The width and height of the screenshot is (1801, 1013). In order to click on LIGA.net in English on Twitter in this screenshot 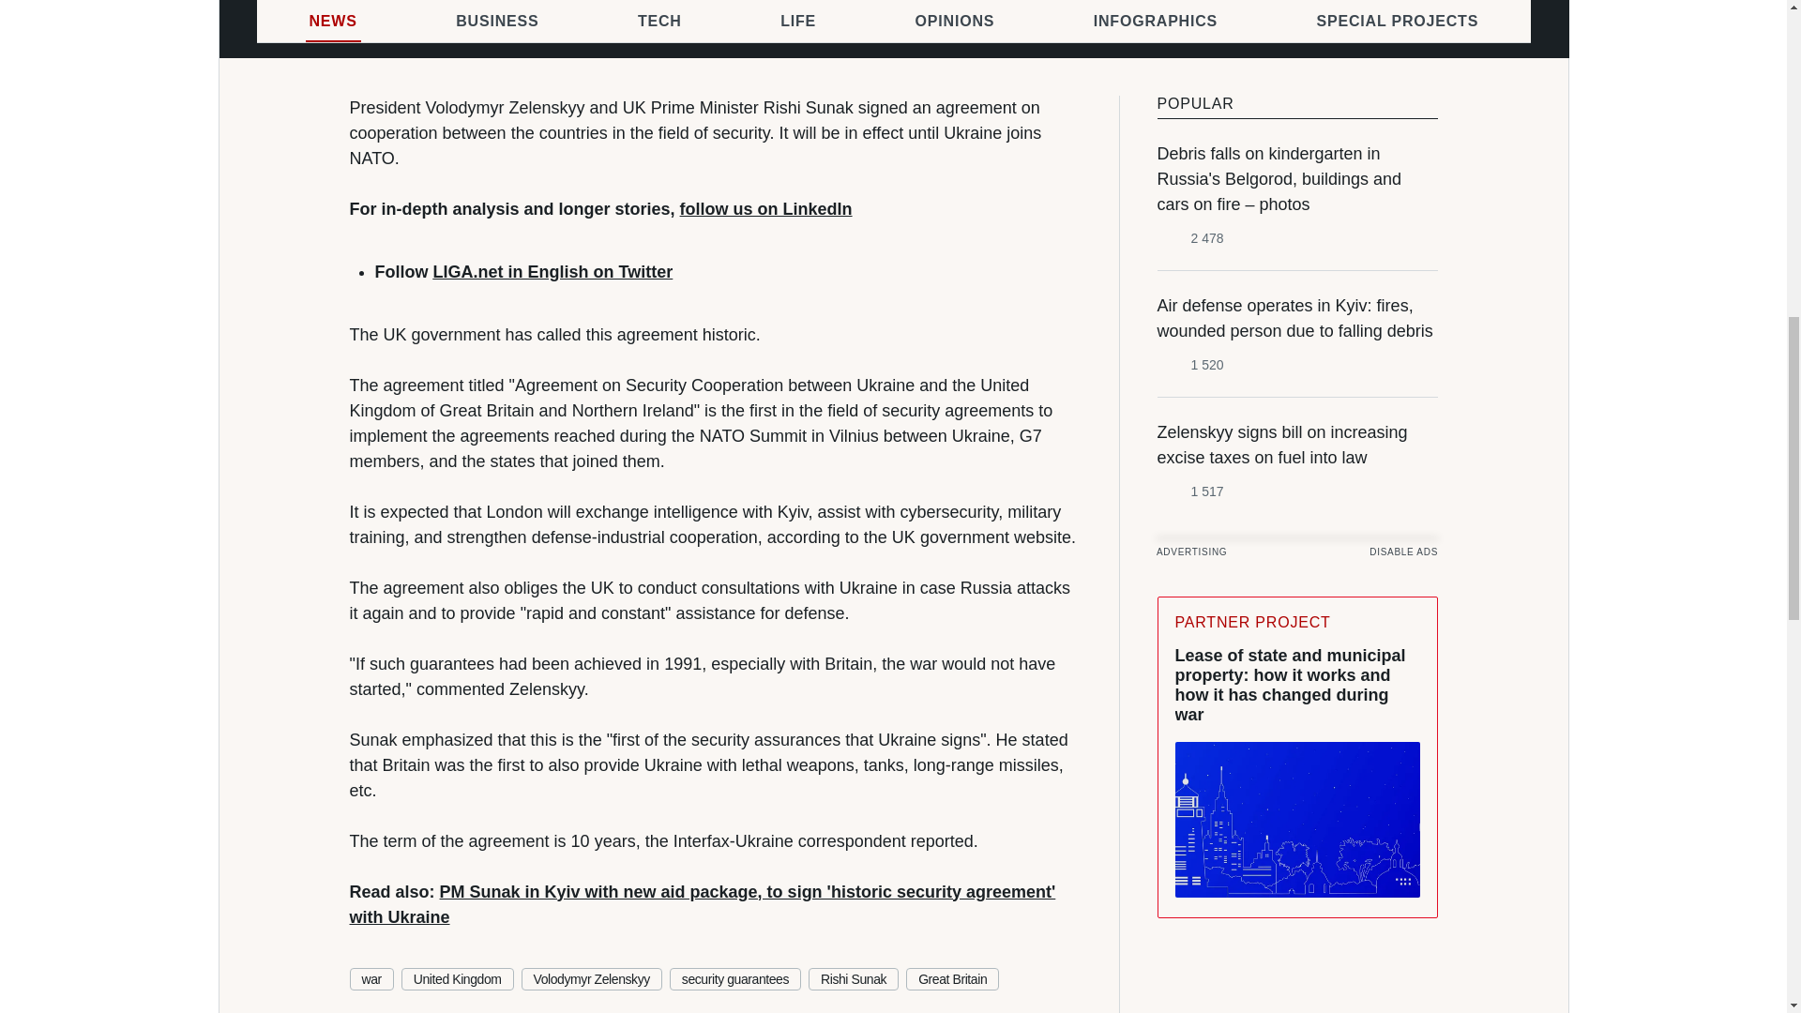, I will do `click(553, 272)`.